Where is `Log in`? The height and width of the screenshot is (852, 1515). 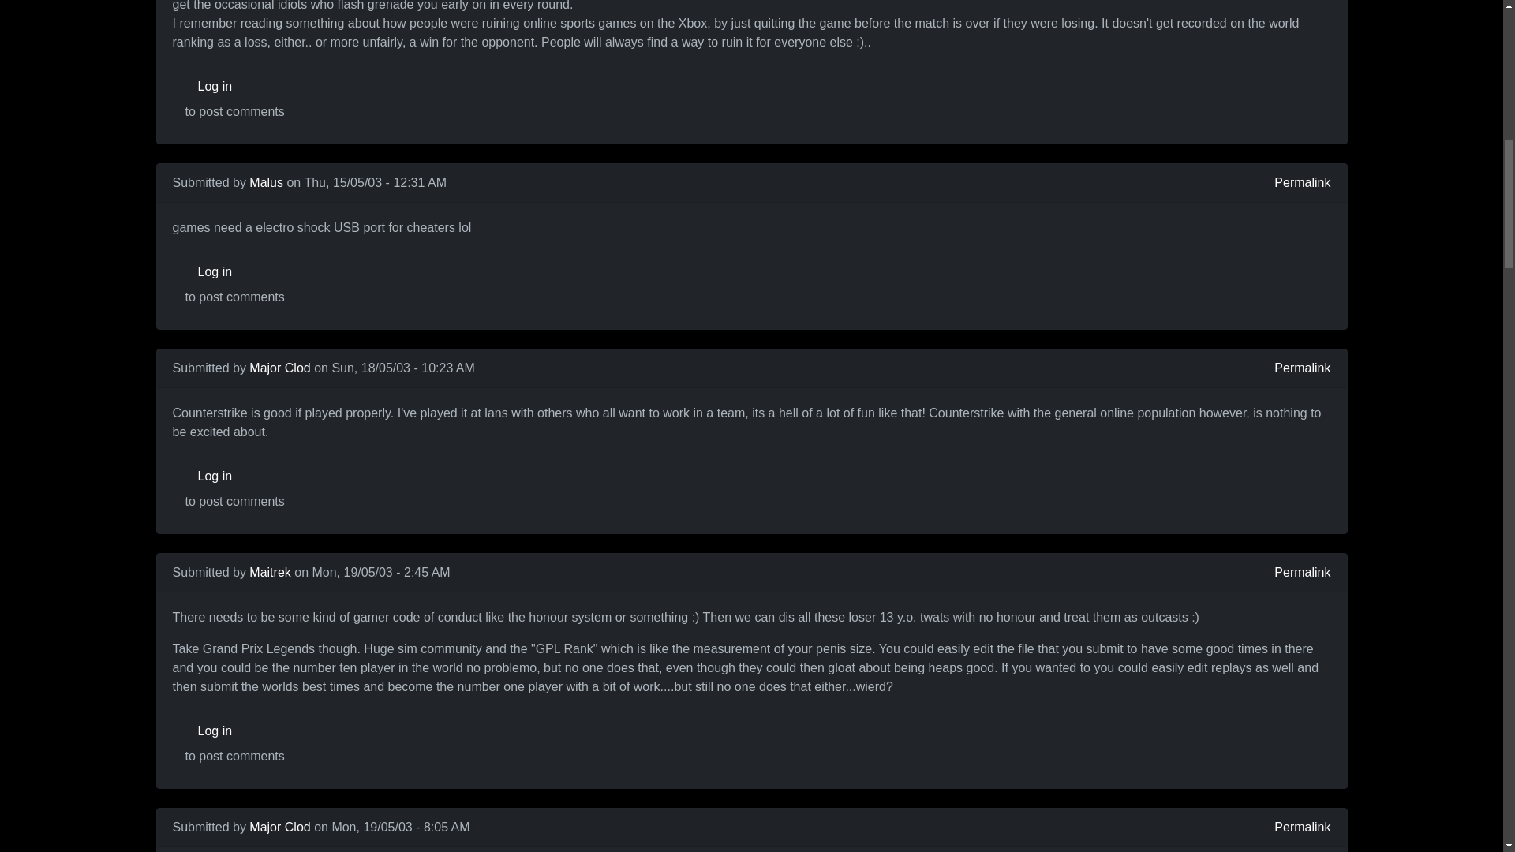 Log in is located at coordinates (234, 272).